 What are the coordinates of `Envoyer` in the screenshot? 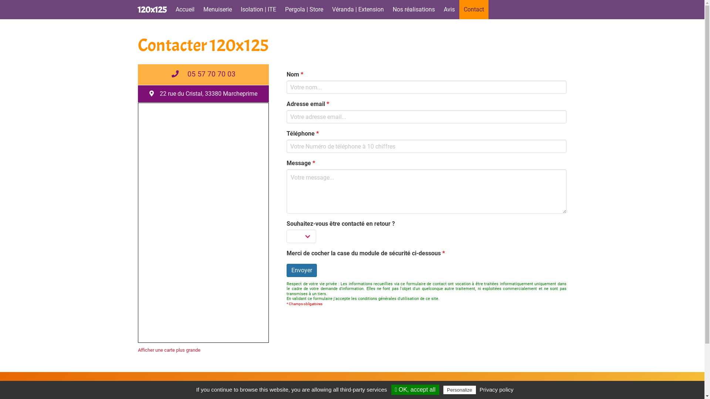 It's located at (302, 270).